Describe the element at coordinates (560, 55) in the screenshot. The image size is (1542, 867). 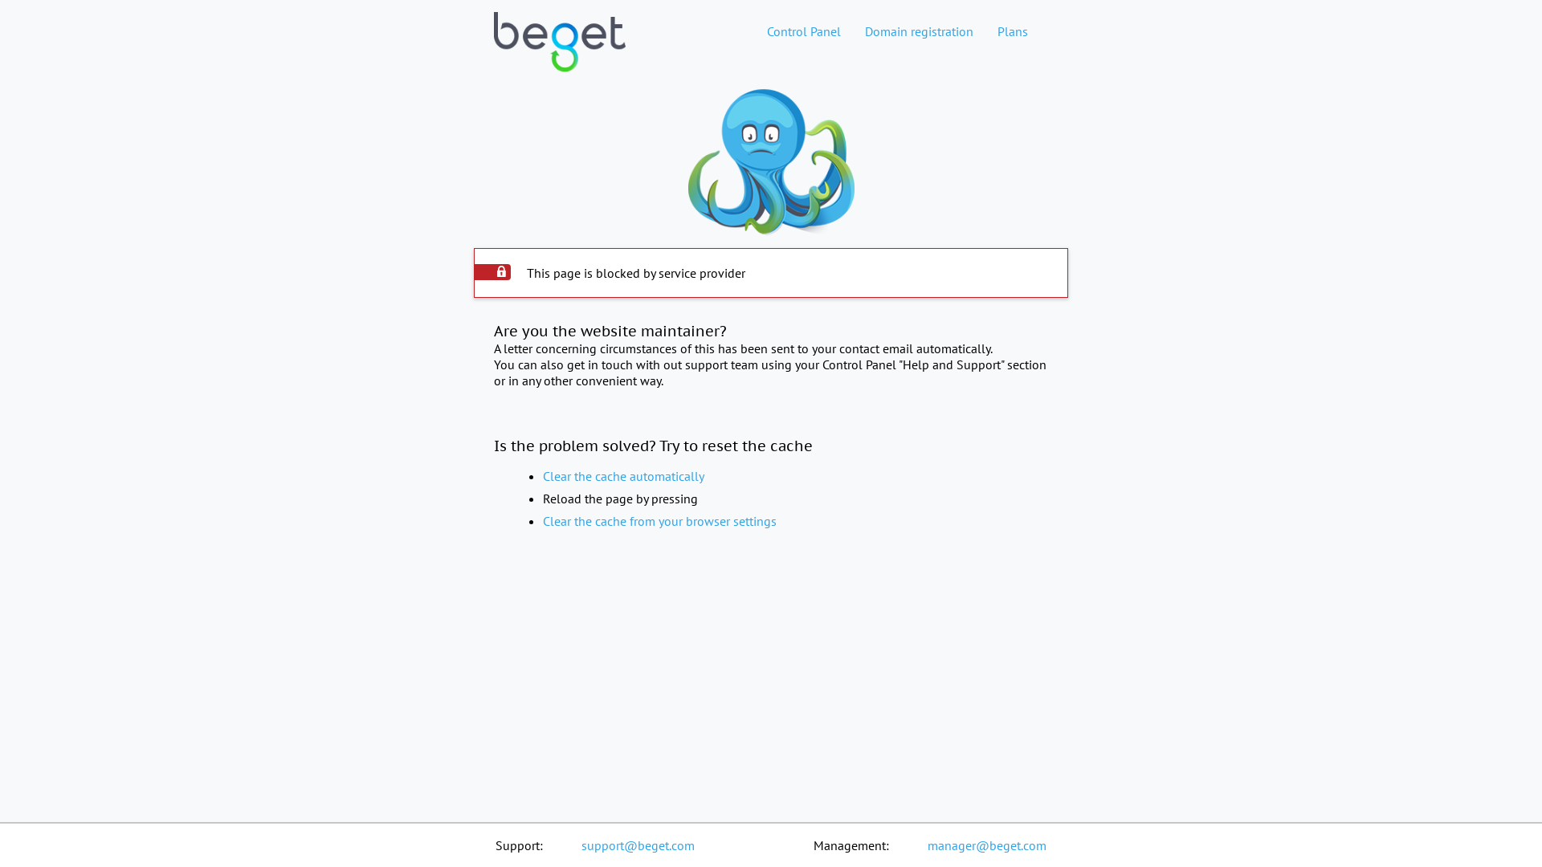
I see `Web hosting home page` at that location.